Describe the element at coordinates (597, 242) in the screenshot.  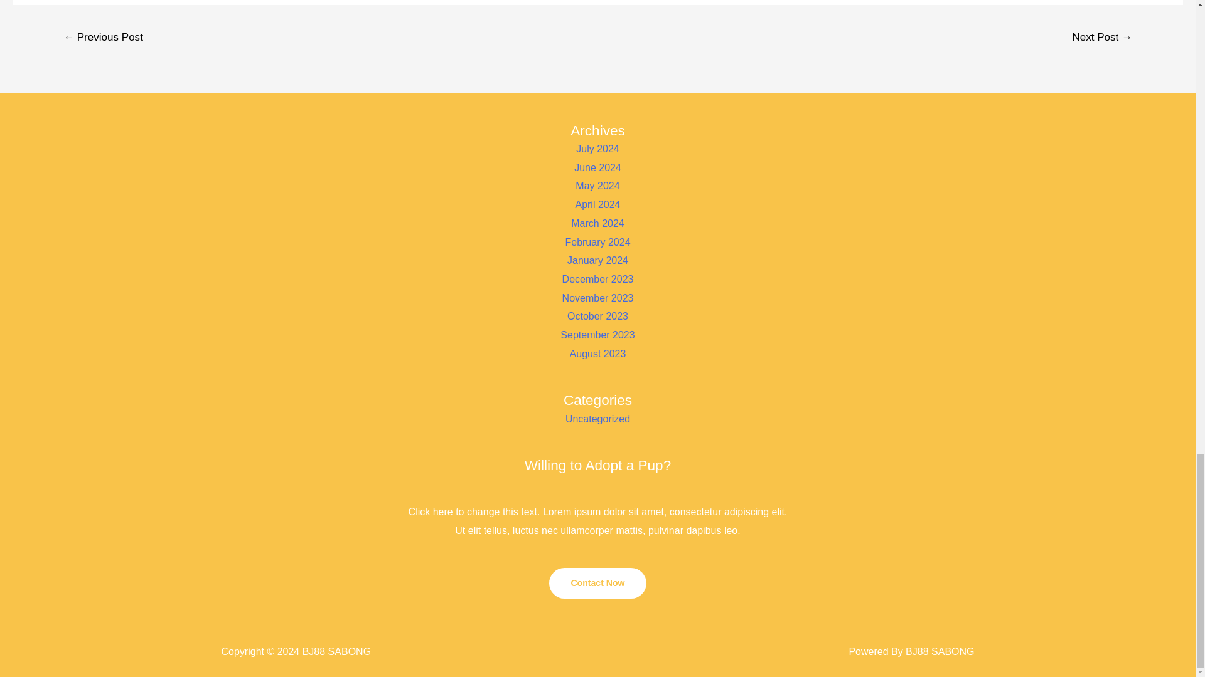
I see `February 2024` at that location.